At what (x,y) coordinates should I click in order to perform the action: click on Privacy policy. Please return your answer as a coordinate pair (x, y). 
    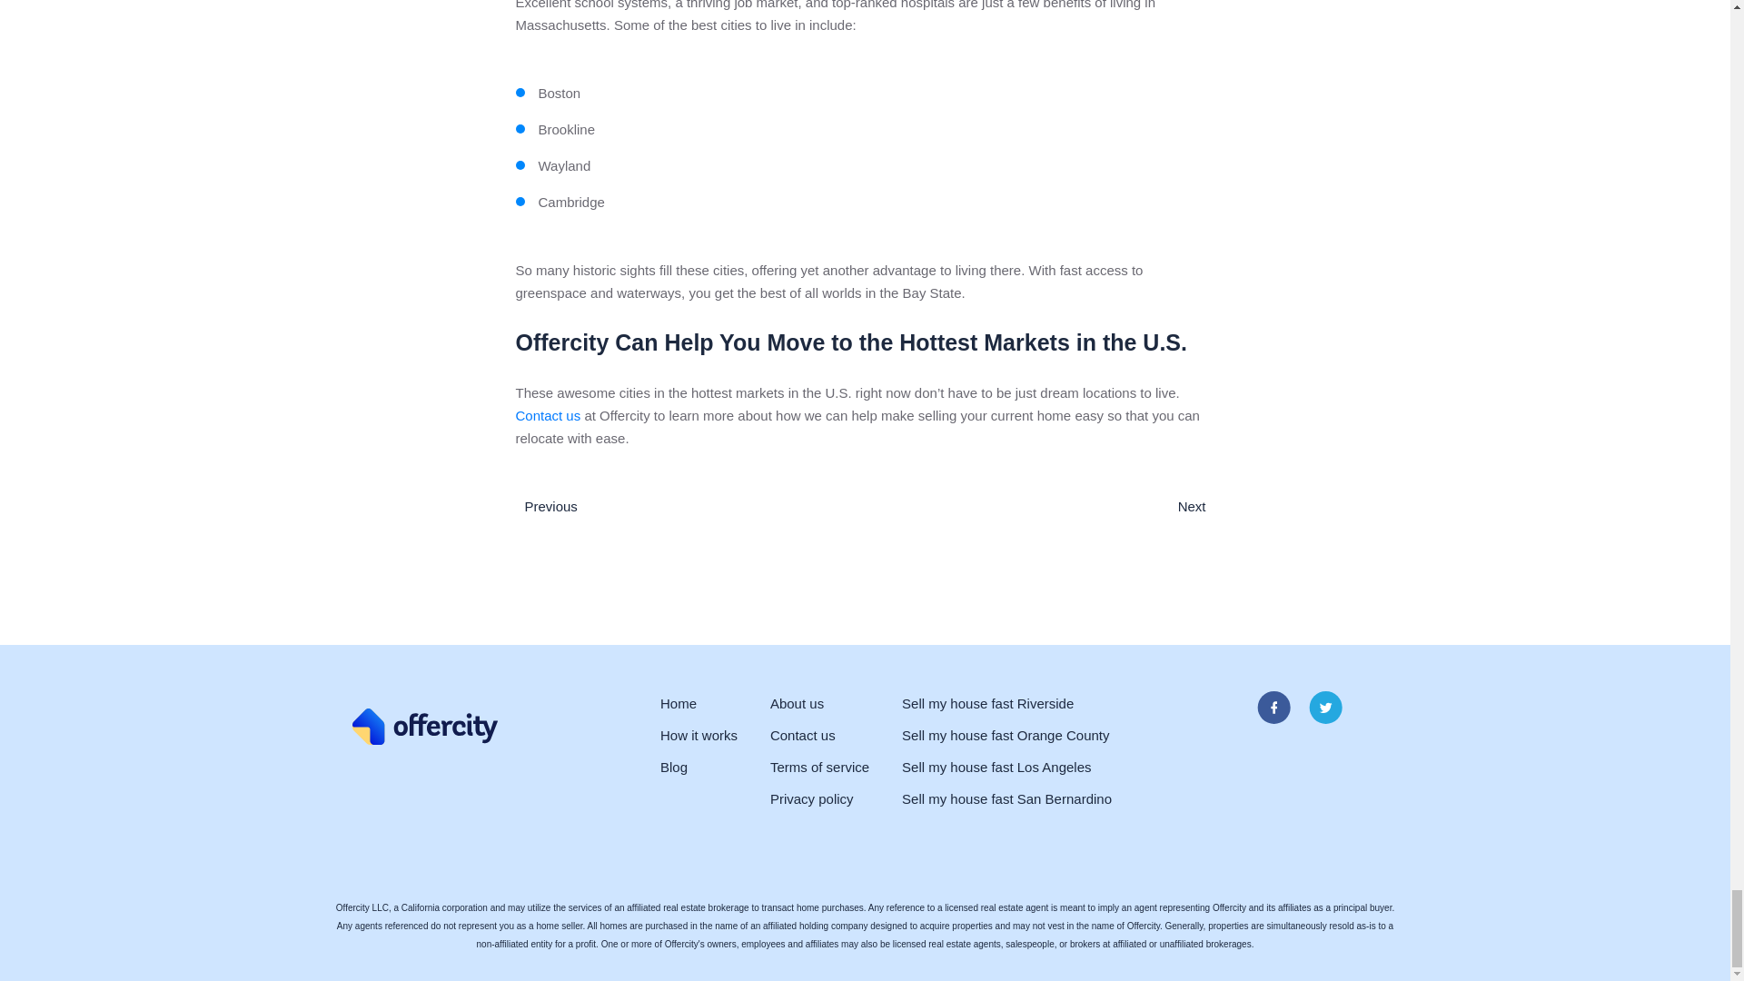
    Looking at the image, I should click on (812, 799).